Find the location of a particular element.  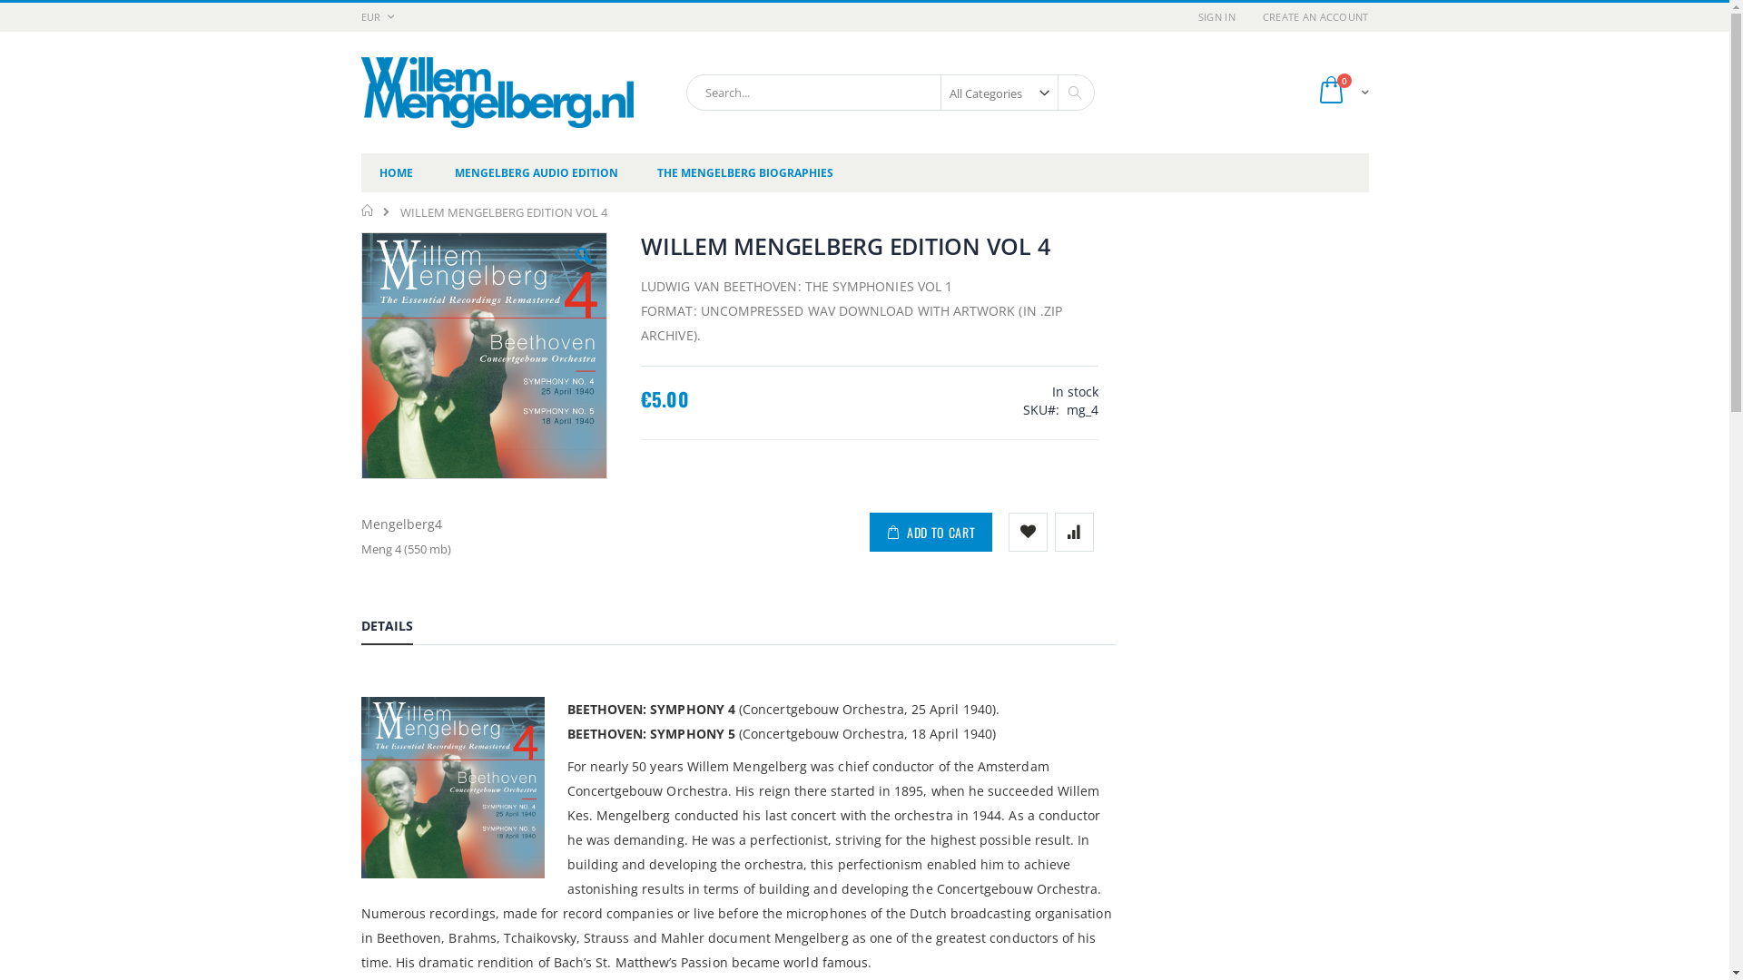

SIGN IN is located at coordinates (1216, 16).